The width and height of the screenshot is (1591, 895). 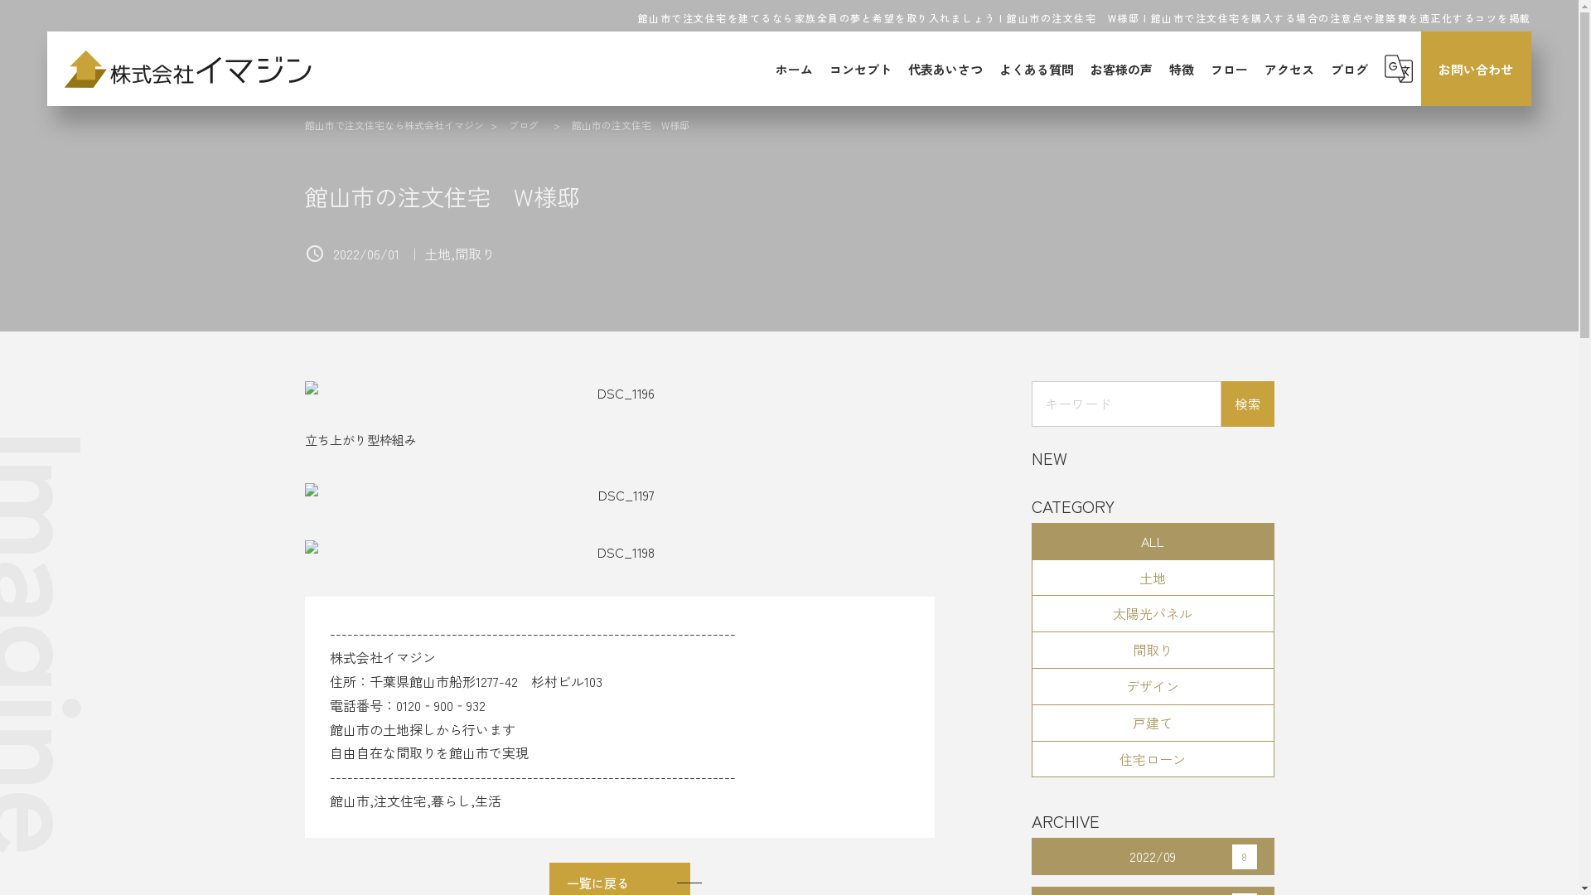 What do you see at coordinates (1153, 542) in the screenshot?
I see `ALL` at bounding box center [1153, 542].